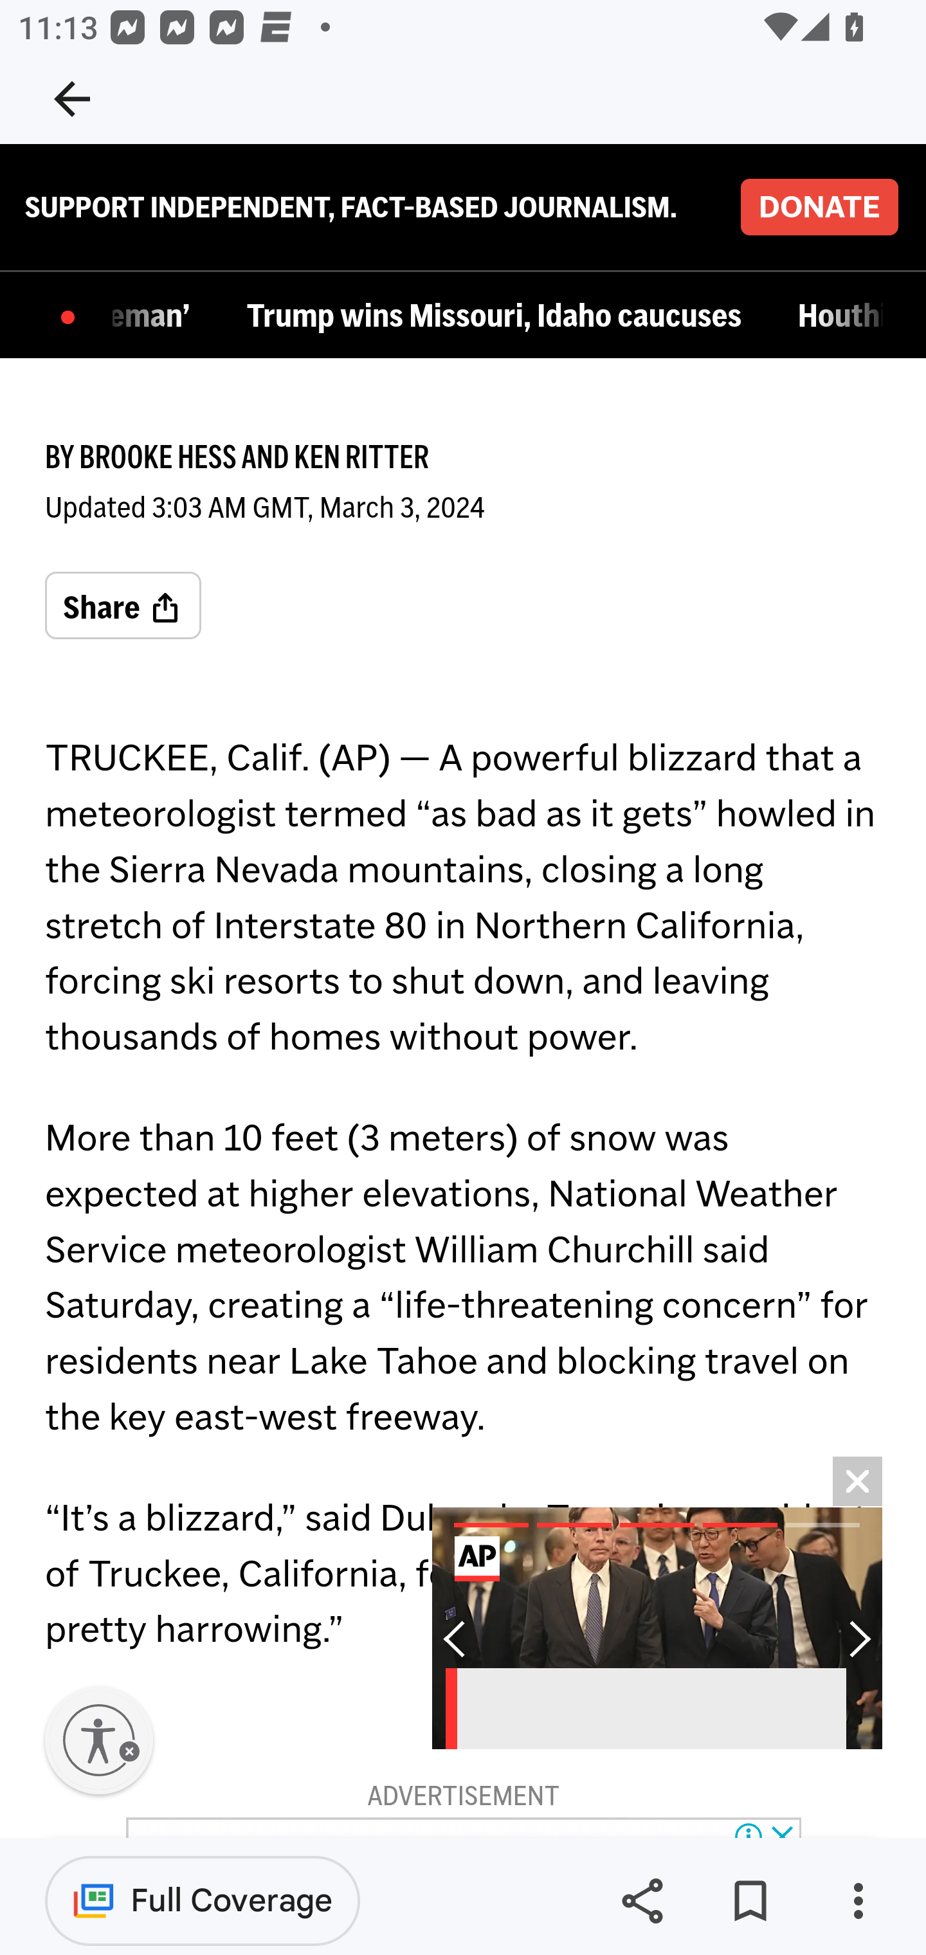 The width and height of the screenshot is (926, 1955). I want to click on Navigate up, so click(72, 99).